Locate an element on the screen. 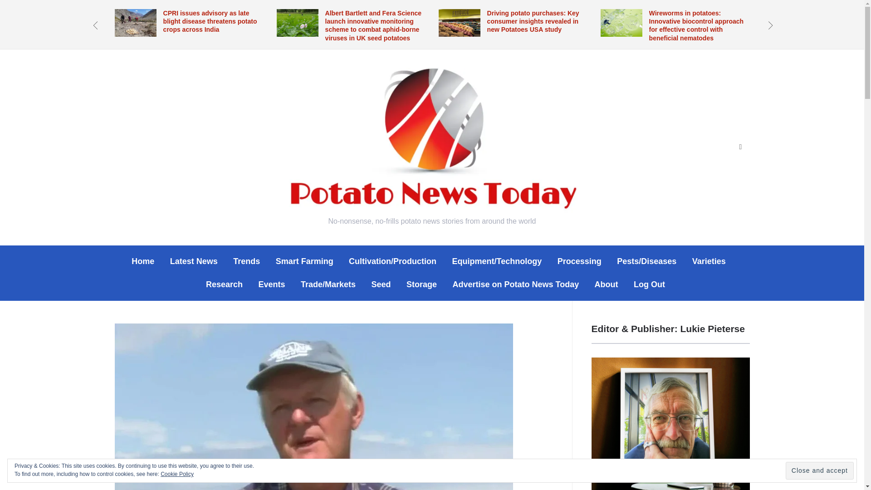 This screenshot has width=871, height=490. Search is located at coordinates (740, 147).